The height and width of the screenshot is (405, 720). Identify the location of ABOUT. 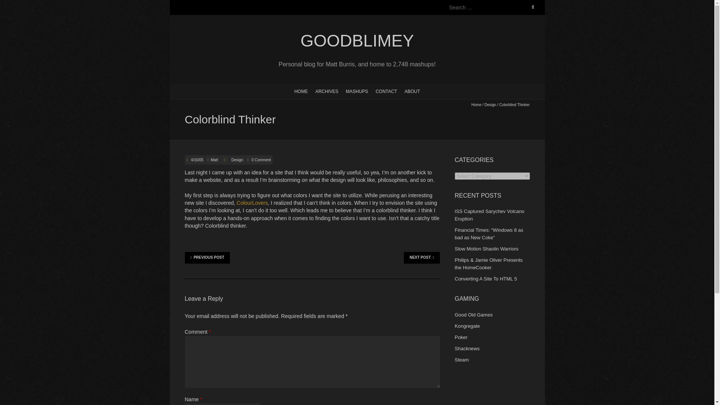
(412, 91).